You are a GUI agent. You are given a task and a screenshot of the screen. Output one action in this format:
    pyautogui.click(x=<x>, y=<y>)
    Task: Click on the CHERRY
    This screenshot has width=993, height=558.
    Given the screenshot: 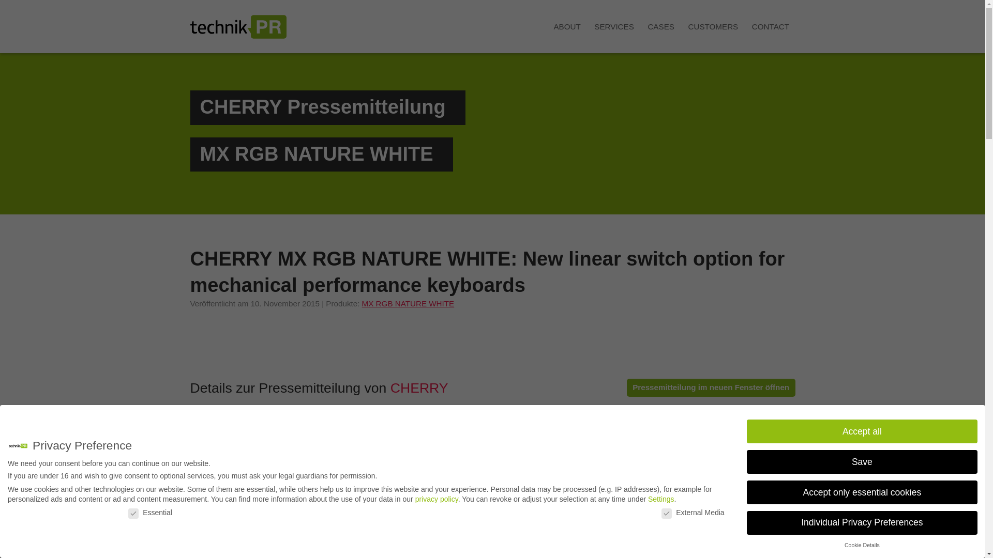 What is the action you would take?
    pyautogui.click(x=240, y=106)
    